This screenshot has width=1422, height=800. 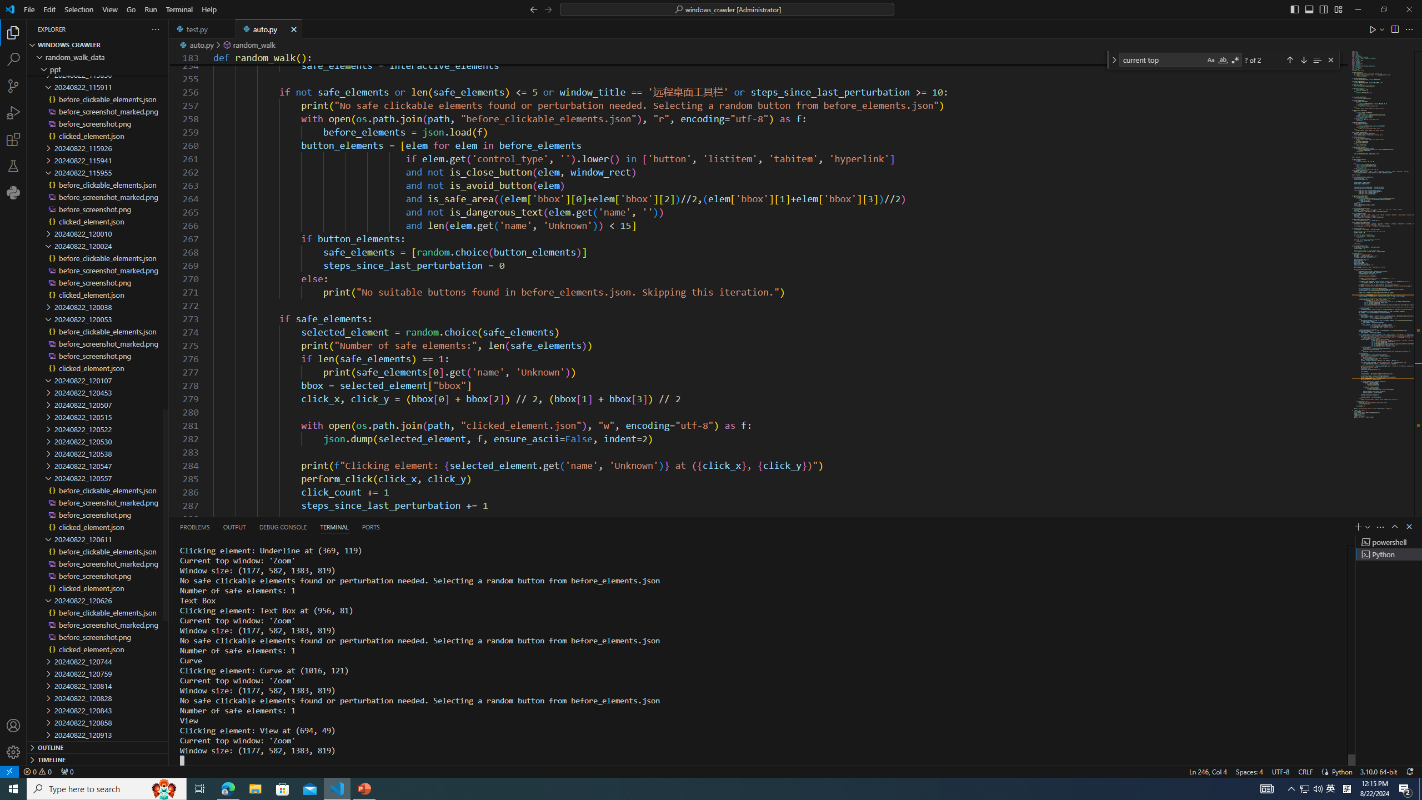 I want to click on Launch Profile..., so click(x=1368, y=527).